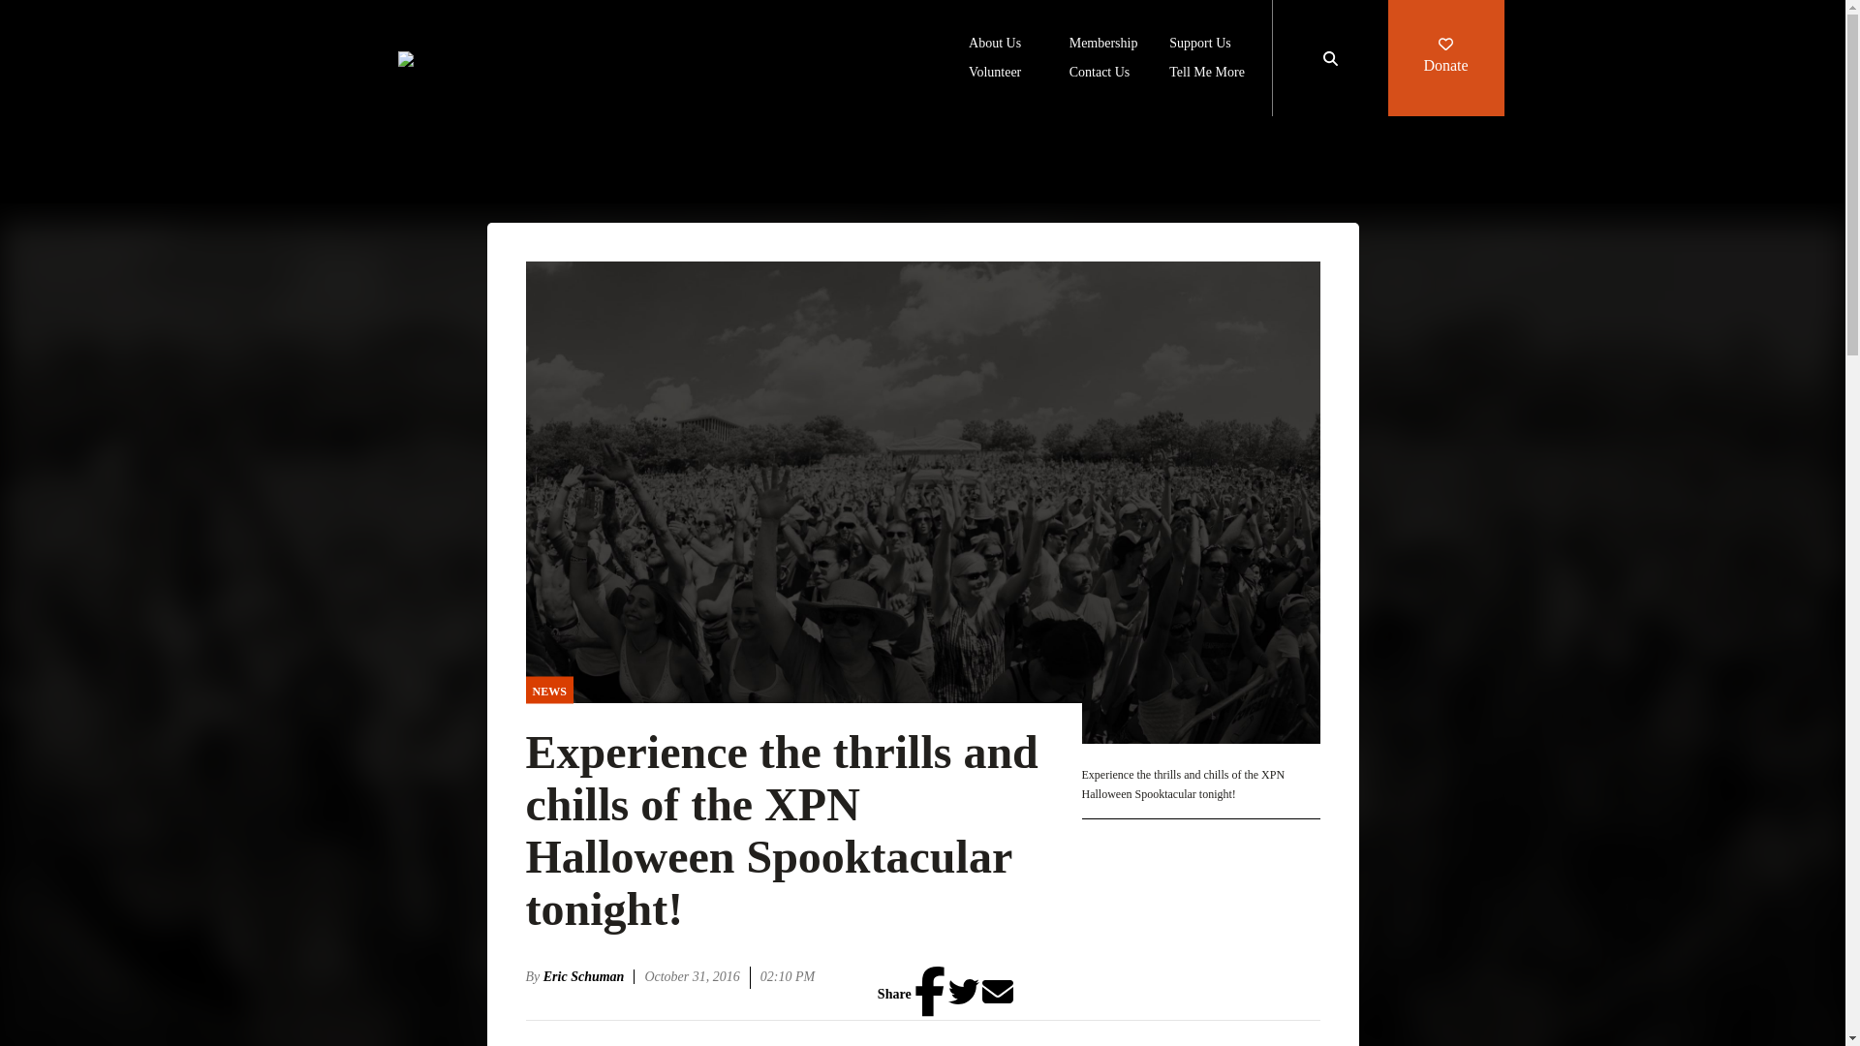 This screenshot has width=1860, height=1046. What do you see at coordinates (1199, 45) in the screenshot?
I see `Support Us` at bounding box center [1199, 45].